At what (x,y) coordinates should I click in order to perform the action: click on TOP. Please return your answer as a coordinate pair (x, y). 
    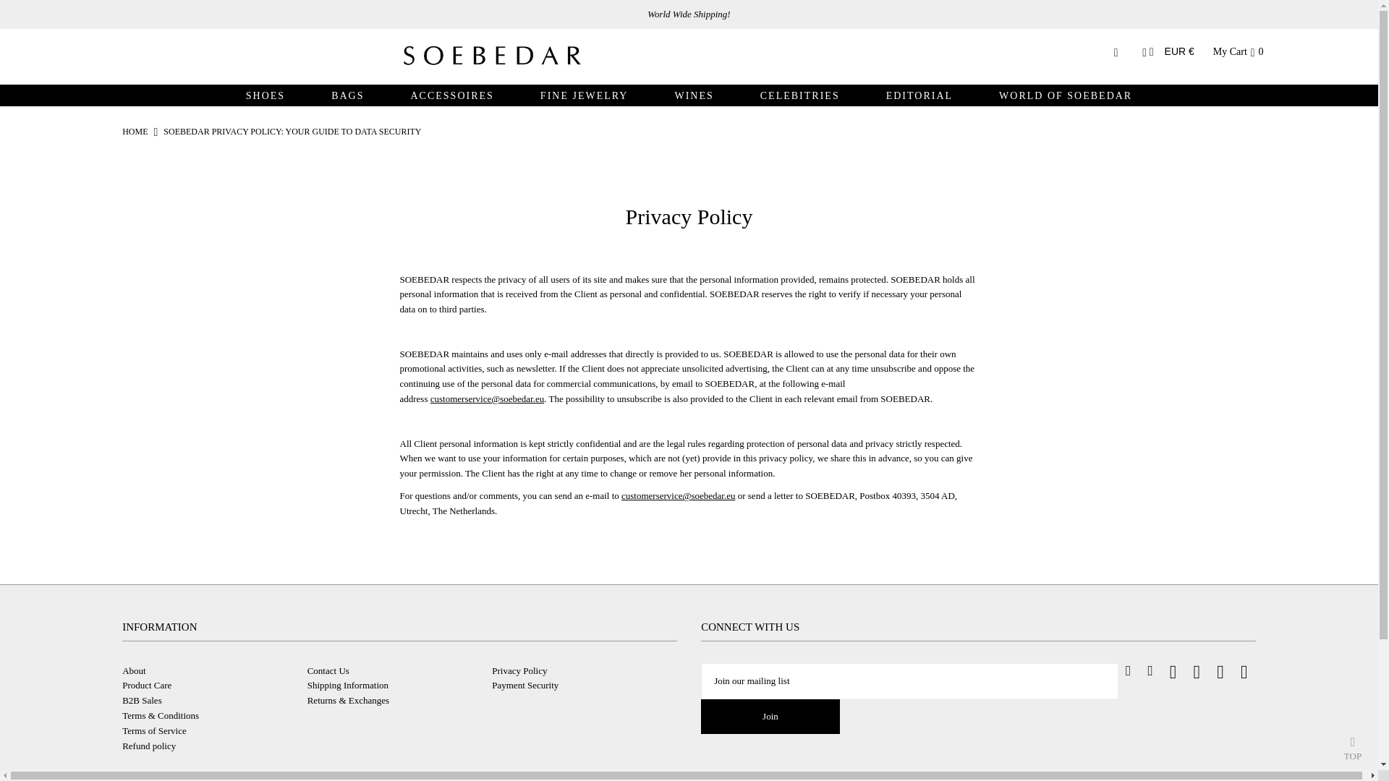
    Looking at the image, I should click on (1353, 745).